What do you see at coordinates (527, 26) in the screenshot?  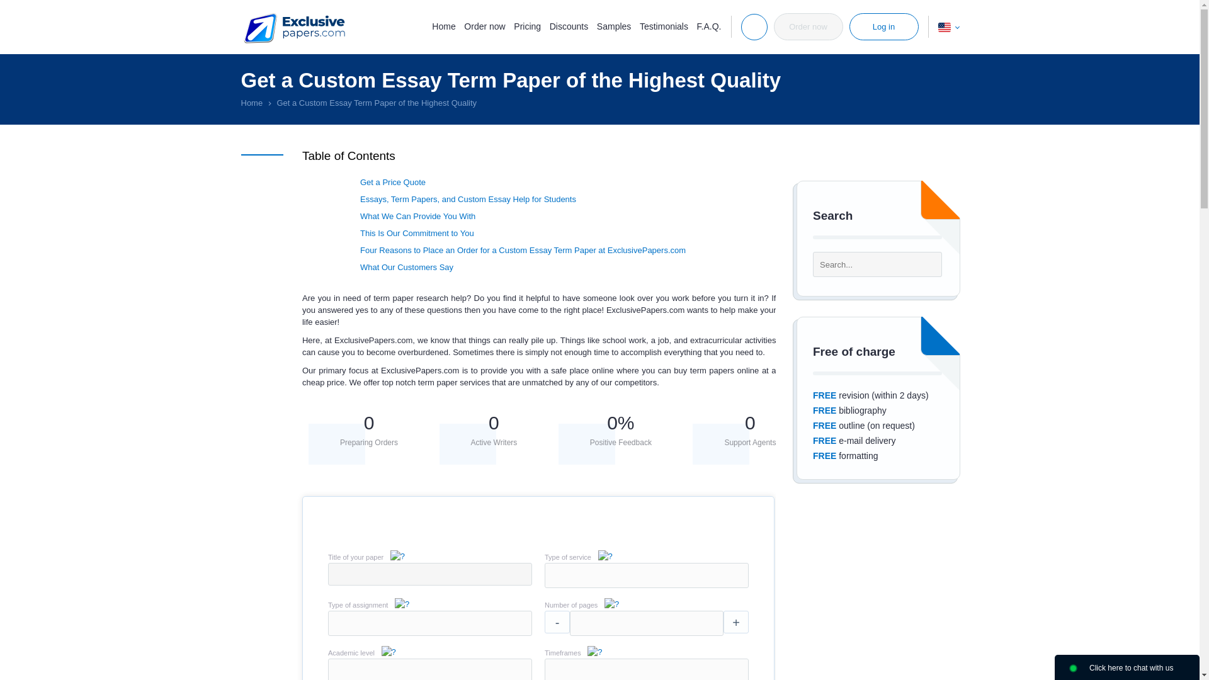 I see `Pricing` at bounding box center [527, 26].